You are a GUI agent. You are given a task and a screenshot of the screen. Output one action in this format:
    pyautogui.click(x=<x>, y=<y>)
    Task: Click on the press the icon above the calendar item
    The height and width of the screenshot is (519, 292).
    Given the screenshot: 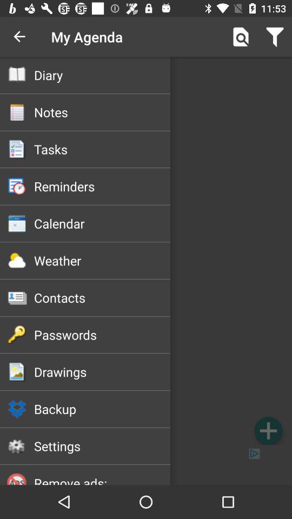 What is the action you would take?
    pyautogui.click(x=102, y=186)
    